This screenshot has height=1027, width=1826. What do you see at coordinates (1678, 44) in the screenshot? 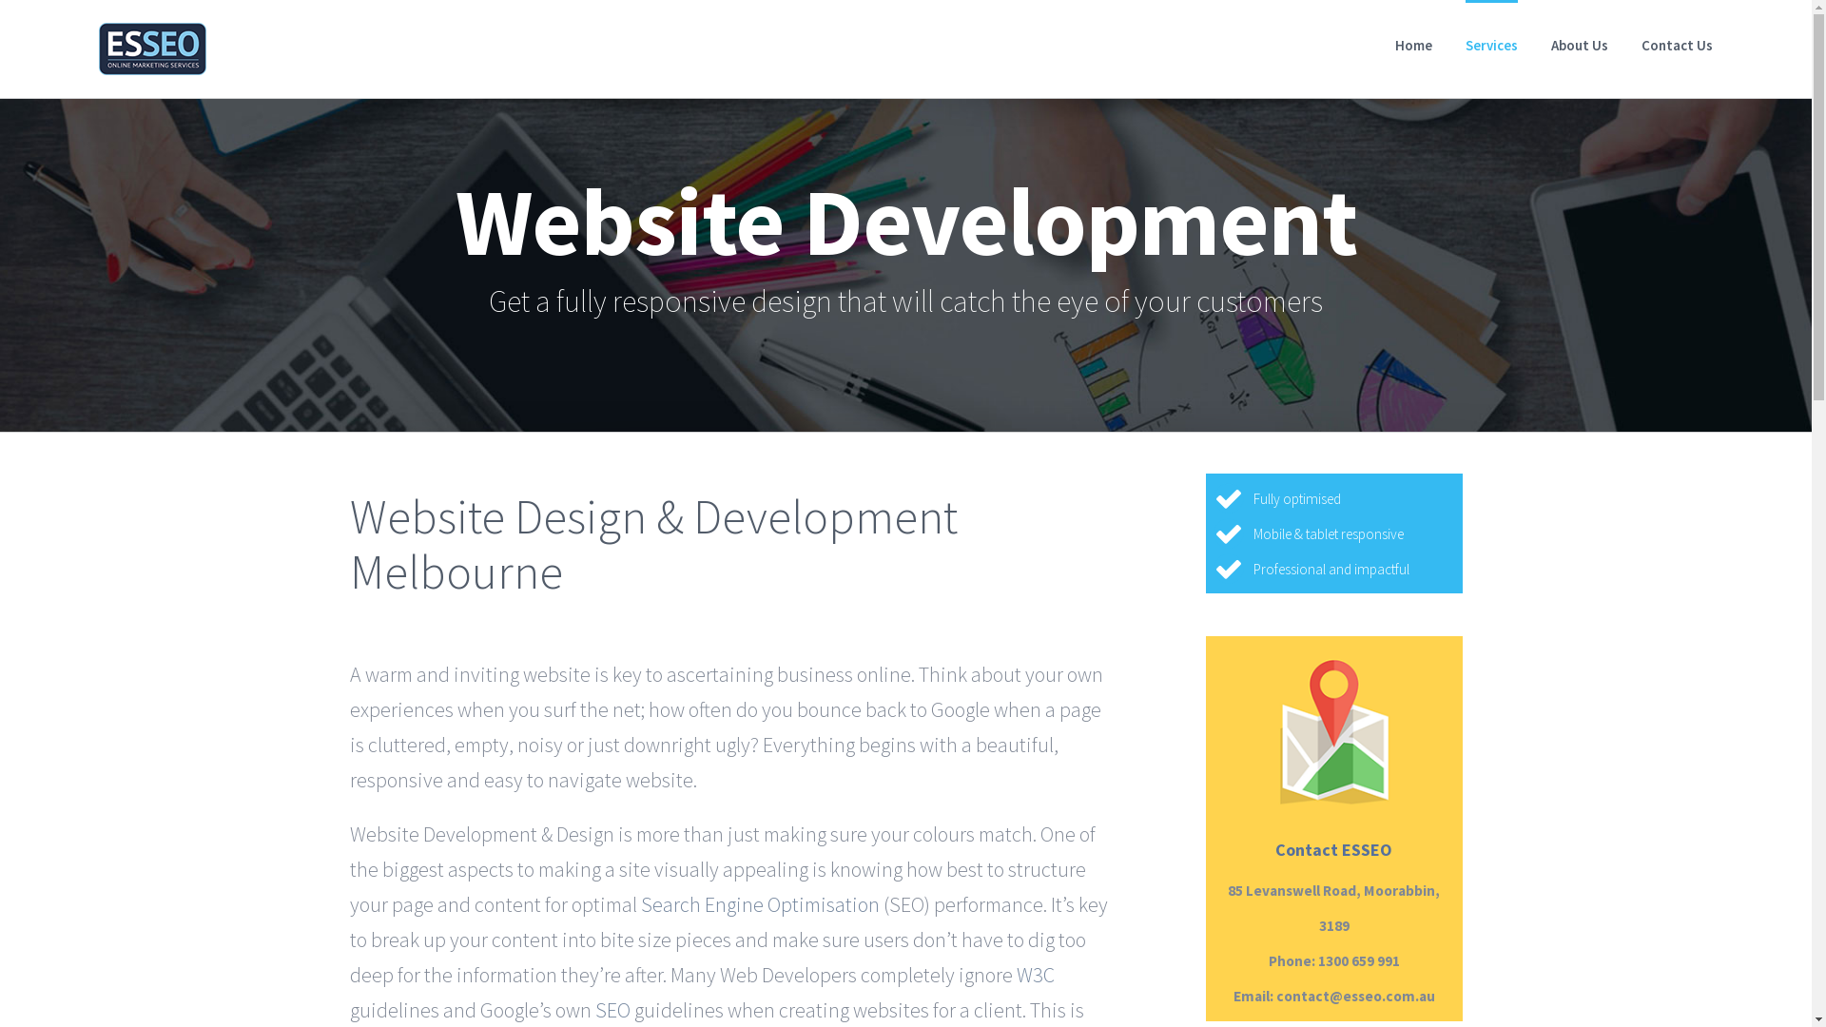
I see `Contact Us` at bounding box center [1678, 44].